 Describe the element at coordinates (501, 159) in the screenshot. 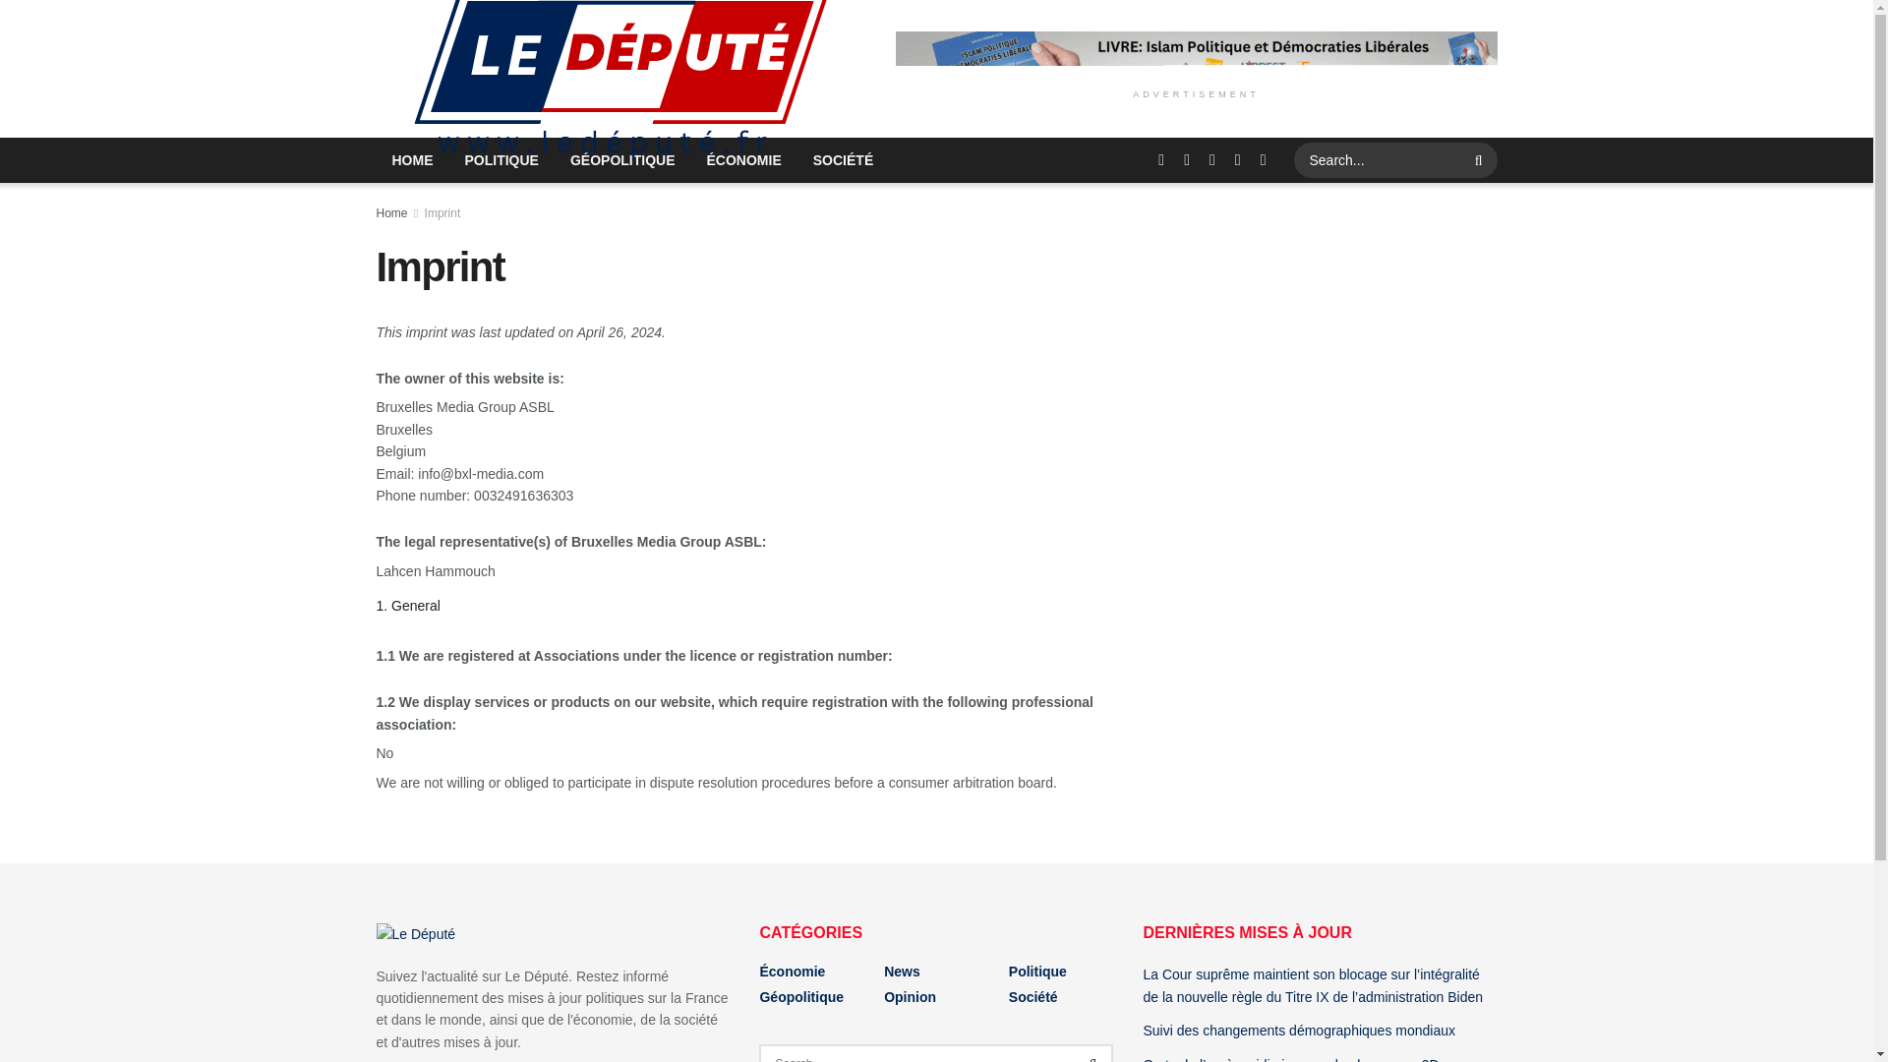

I see `POLITIQUE` at that location.